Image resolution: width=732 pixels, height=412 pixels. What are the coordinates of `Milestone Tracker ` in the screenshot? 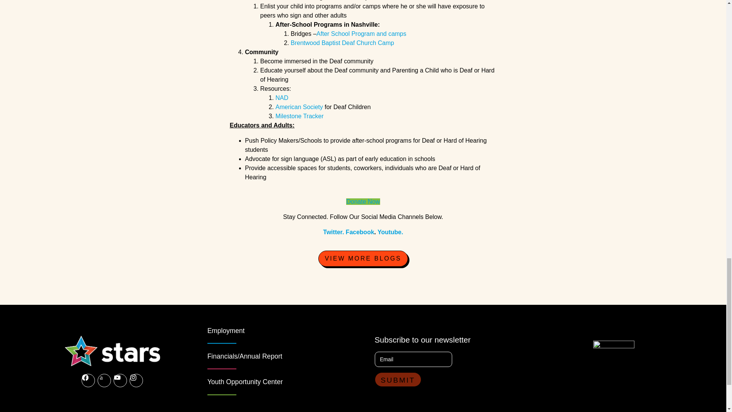 It's located at (300, 116).